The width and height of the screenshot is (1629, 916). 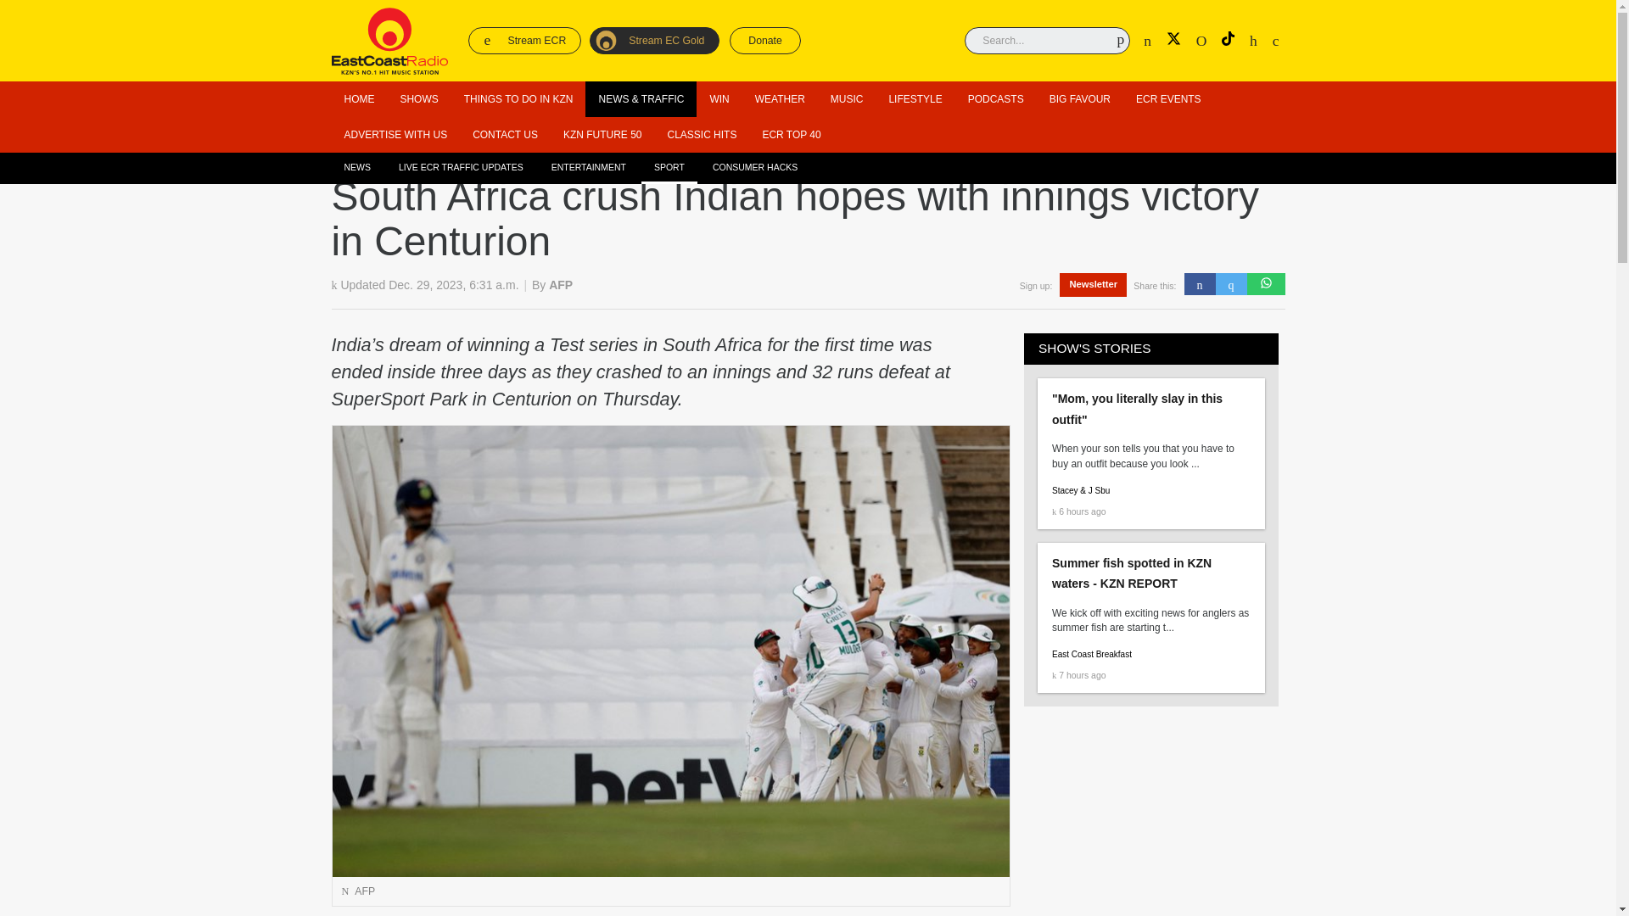 What do you see at coordinates (358, 99) in the screenshot?
I see `HOME` at bounding box center [358, 99].